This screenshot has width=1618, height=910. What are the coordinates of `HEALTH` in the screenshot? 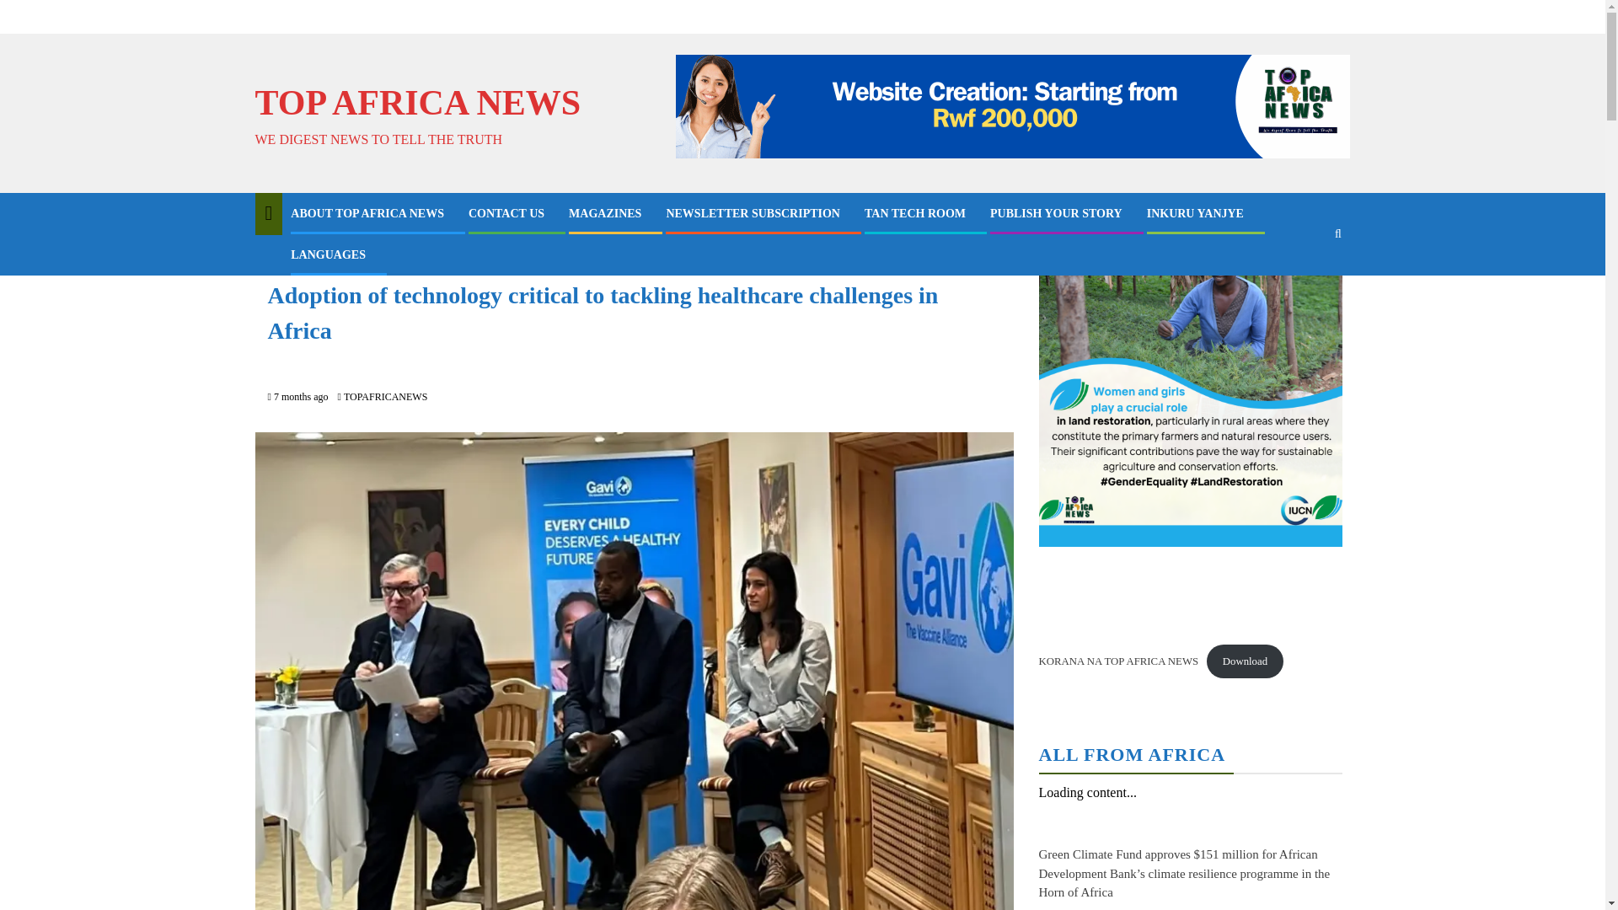 It's located at (291, 259).